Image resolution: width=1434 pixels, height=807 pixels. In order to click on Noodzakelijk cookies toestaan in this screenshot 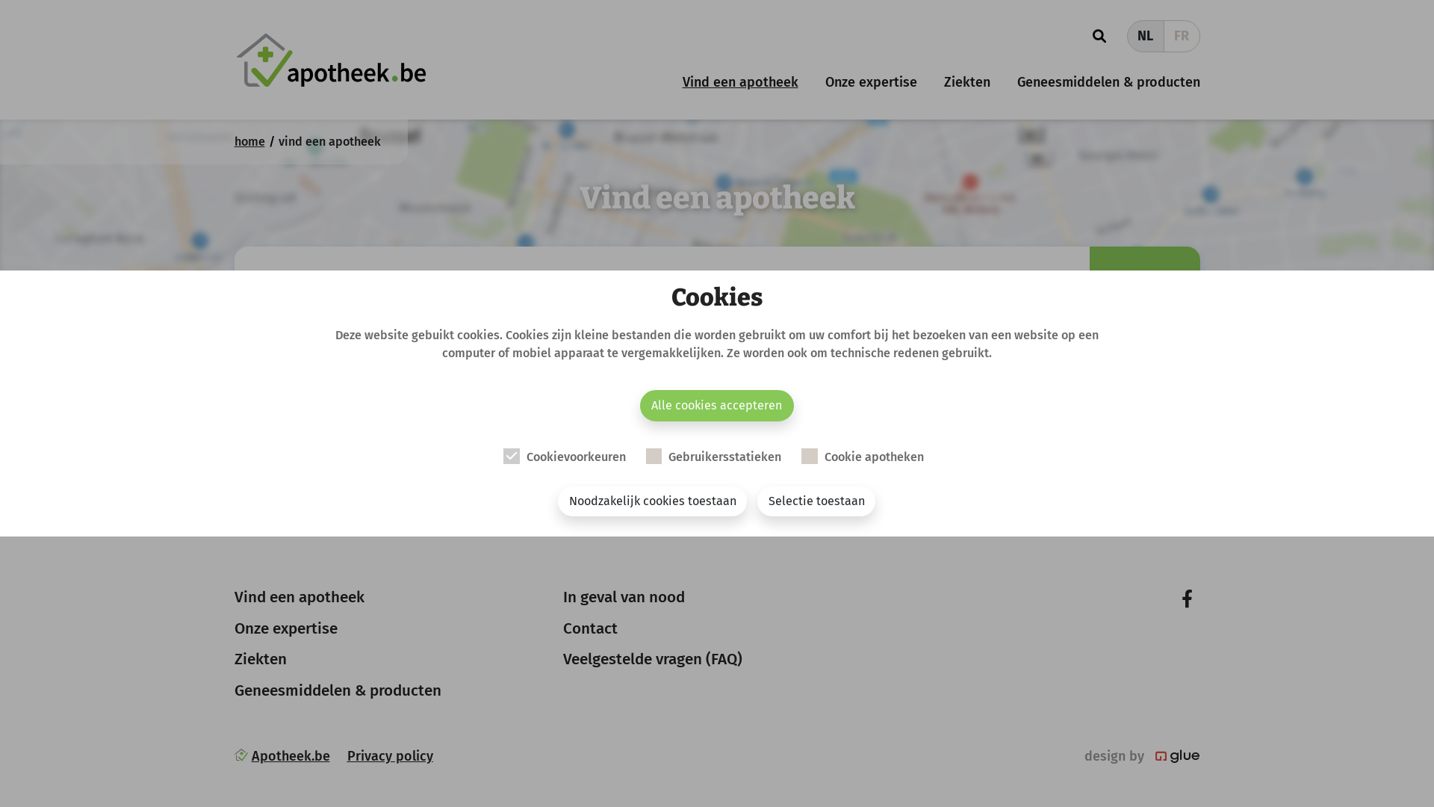, I will do `click(653, 501)`.